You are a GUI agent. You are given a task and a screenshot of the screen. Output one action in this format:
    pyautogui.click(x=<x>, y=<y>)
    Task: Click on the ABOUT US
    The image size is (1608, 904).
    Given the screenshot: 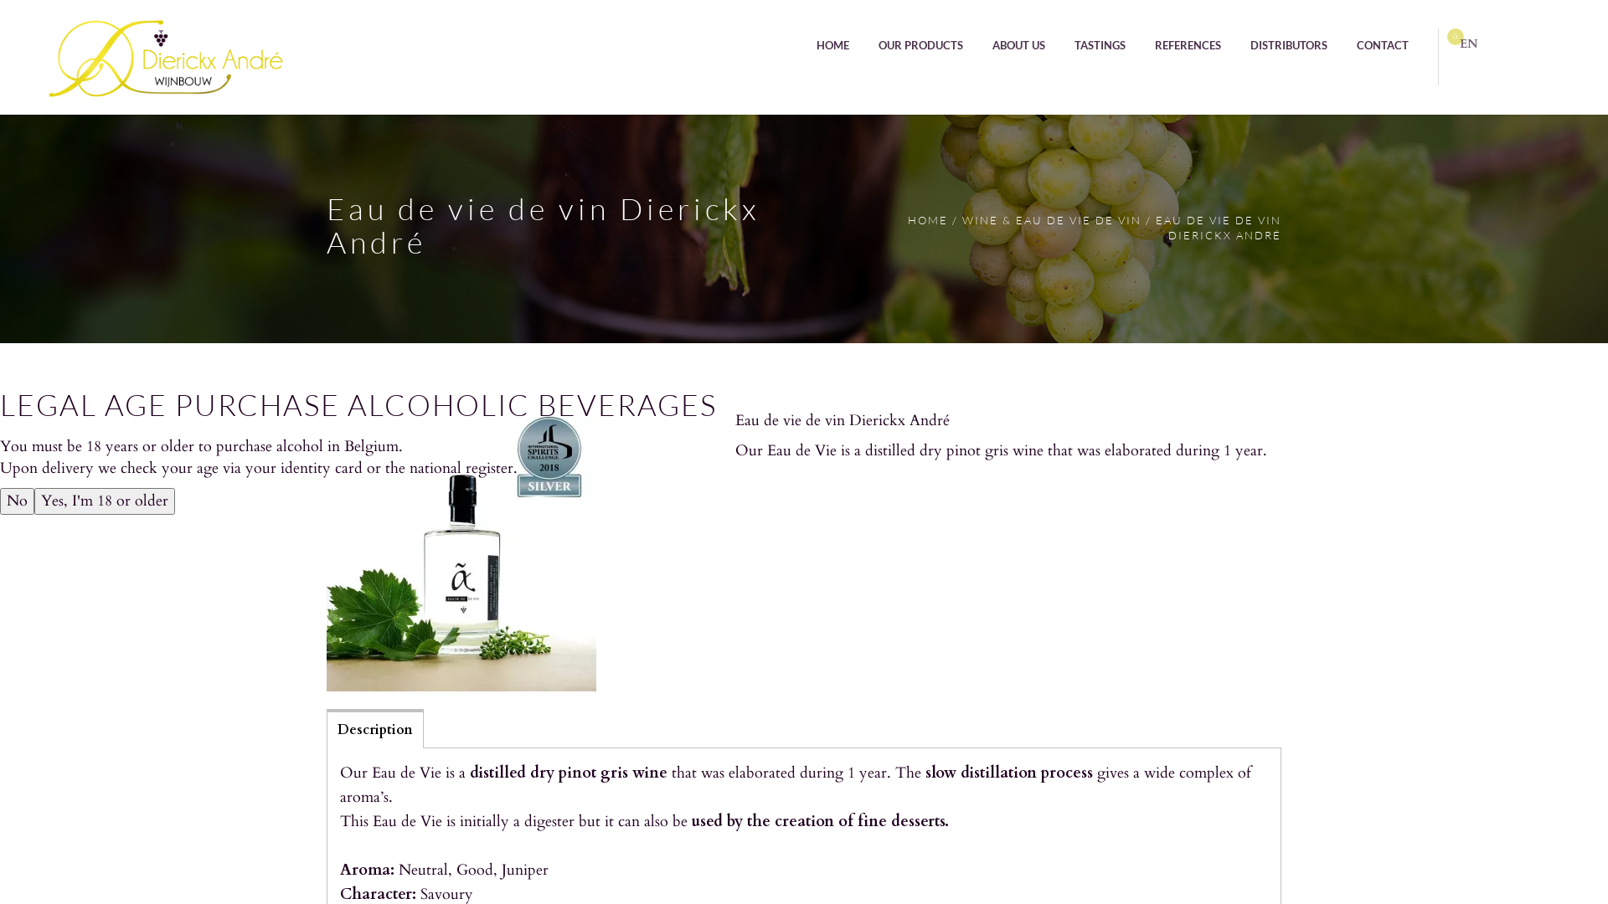 What is the action you would take?
    pyautogui.click(x=1018, y=45)
    